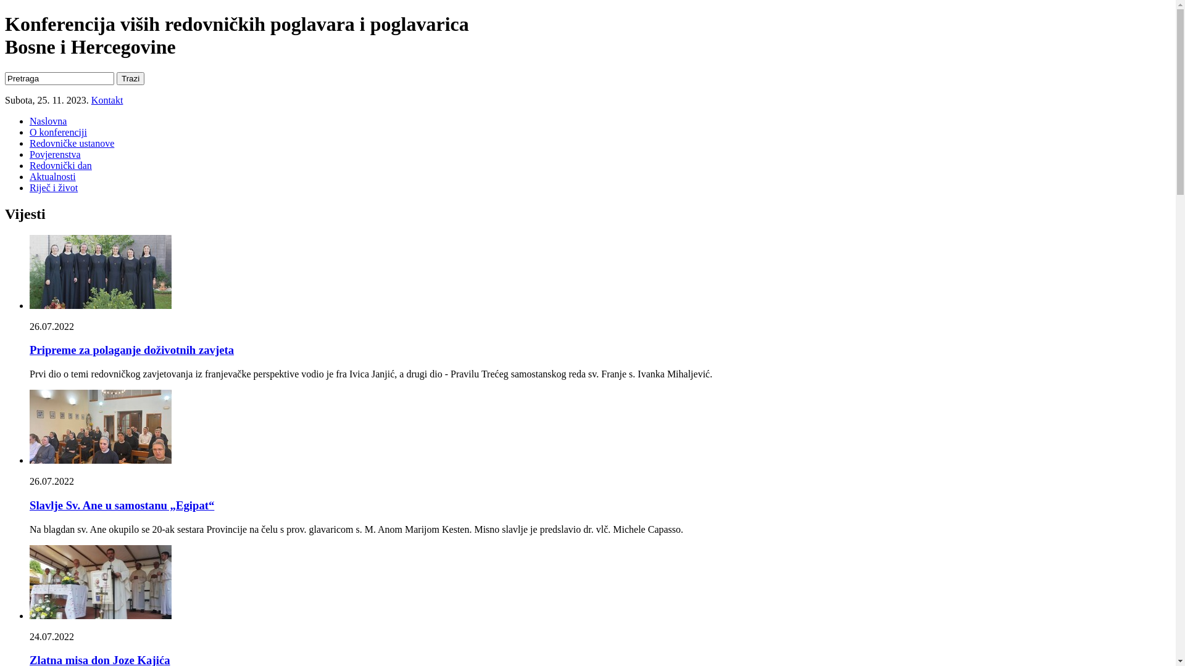 This screenshot has width=1185, height=666. Describe the element at coordinates (131, 79) in the screenshot. I see `Trazi` at that location.